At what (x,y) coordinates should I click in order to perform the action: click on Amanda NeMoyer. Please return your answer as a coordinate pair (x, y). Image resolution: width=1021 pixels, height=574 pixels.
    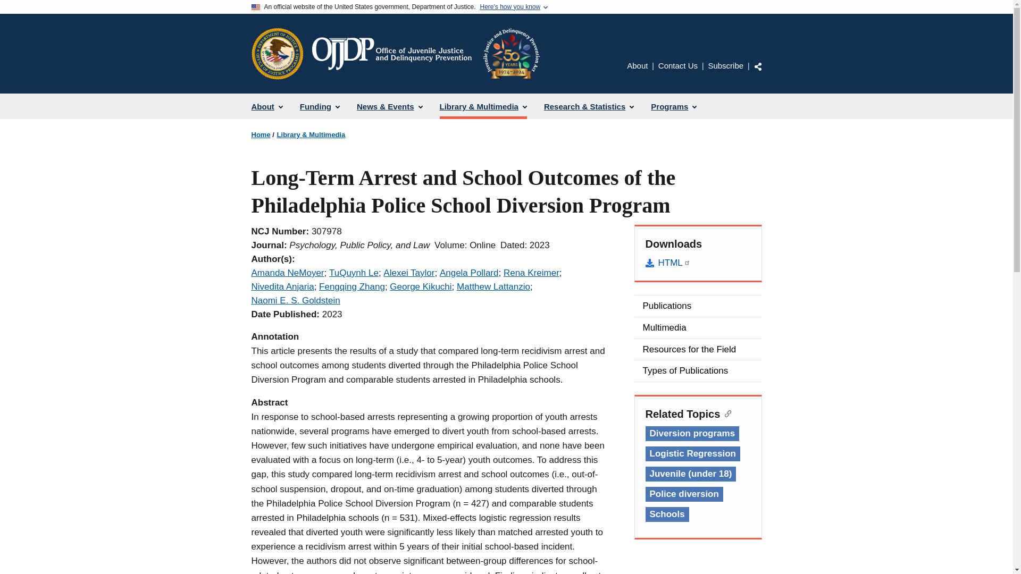
    Looking at the image, I should click on (287, 273).